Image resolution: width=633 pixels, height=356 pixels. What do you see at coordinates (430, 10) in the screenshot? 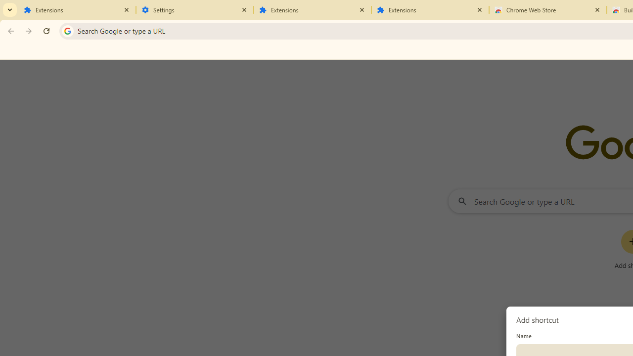
I see `Extensions` at bounding box center [430, 10].